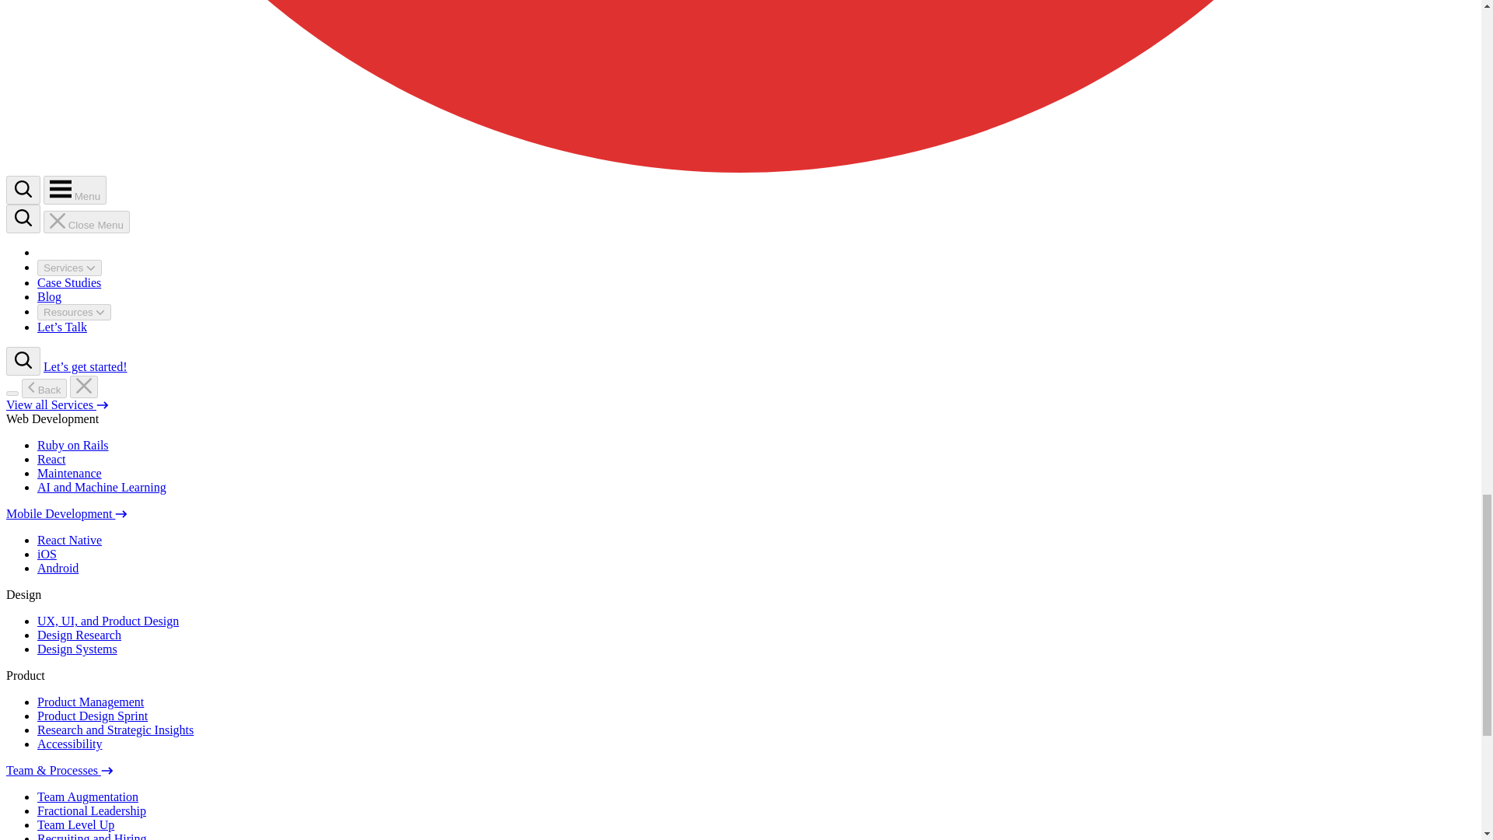 This screenshot has height=840, width=1493. Describe the element at coordinates (23, 360) in the screenshot. I see `Search thoughtbot.com` at that location.